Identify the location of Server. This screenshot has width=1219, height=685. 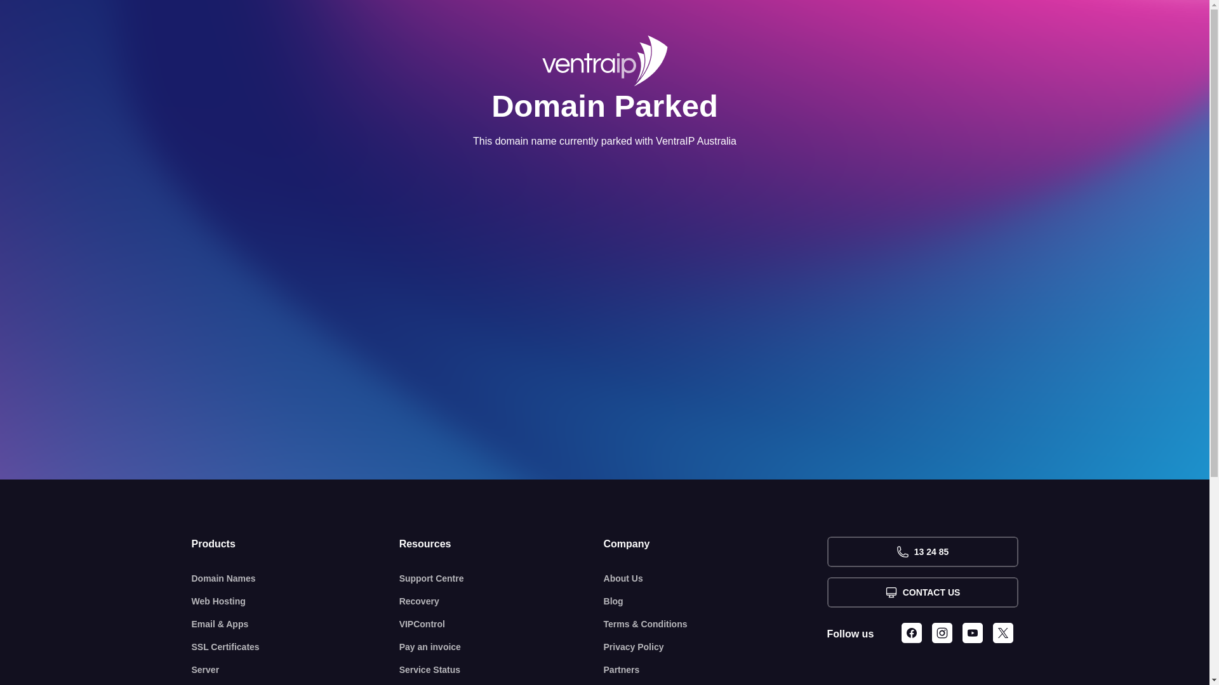
(296, 670).